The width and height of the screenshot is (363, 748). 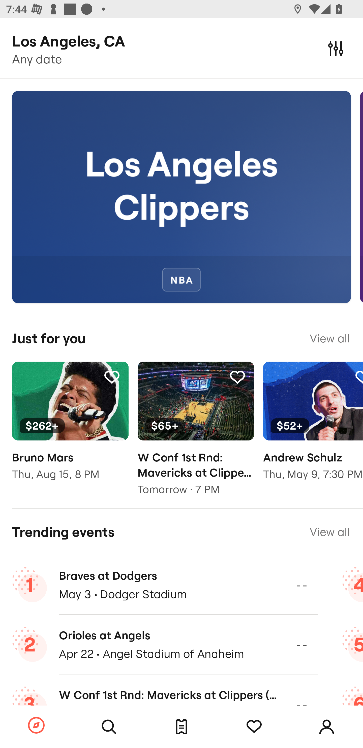 I want to click on Tracking $262+ Bruno Mars Thu, Aug 15, 8 PM, so click(x=70, y=427).